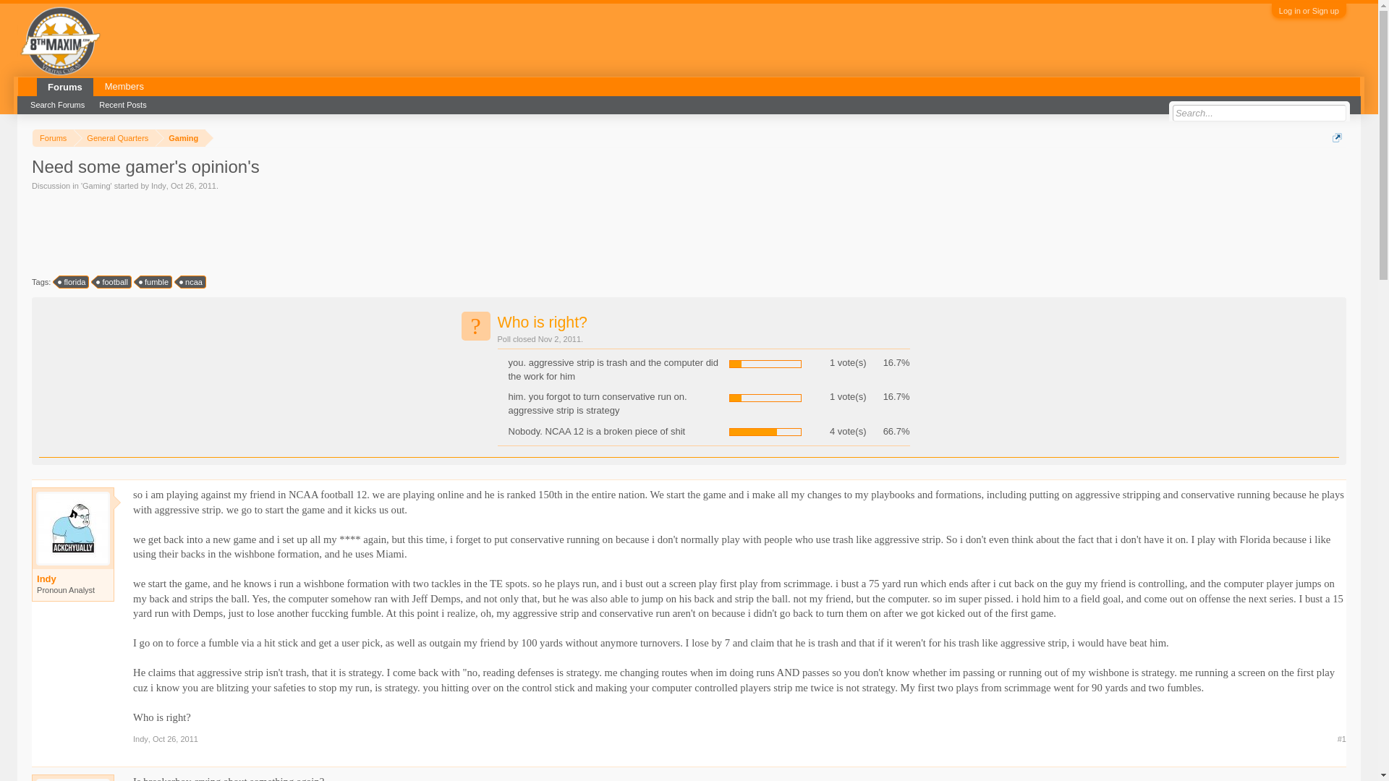 Image resolution: width=1389 pixels, height=781 pixels. What do you see at coordinates (73, 579) in the screenshot?
I see `Indy` at bounding box center [73, 579].